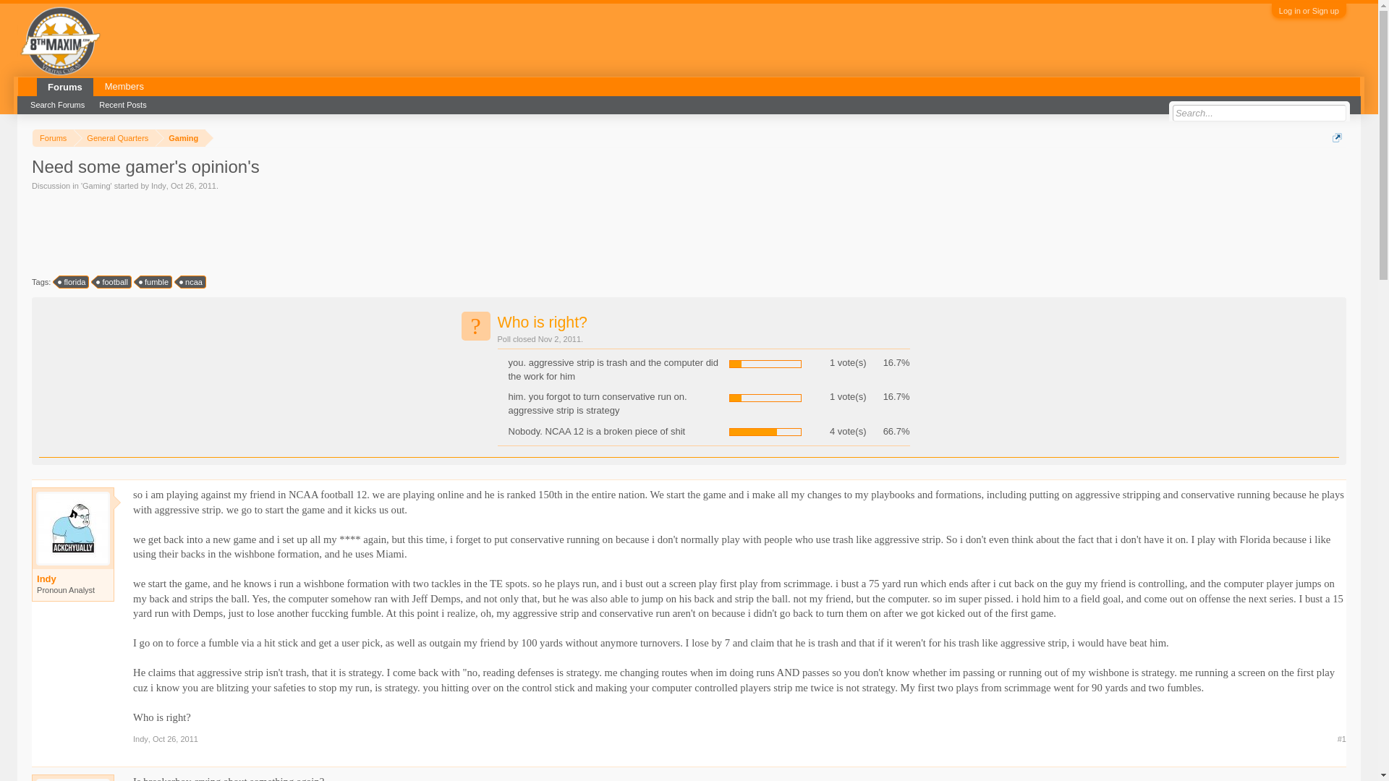 Image resolution: width=1389 pixels, height=781 pixels. What do you see at coordinates (73, 579) in the screenshot?
I see `Indy` at bounding box center [73, 579].